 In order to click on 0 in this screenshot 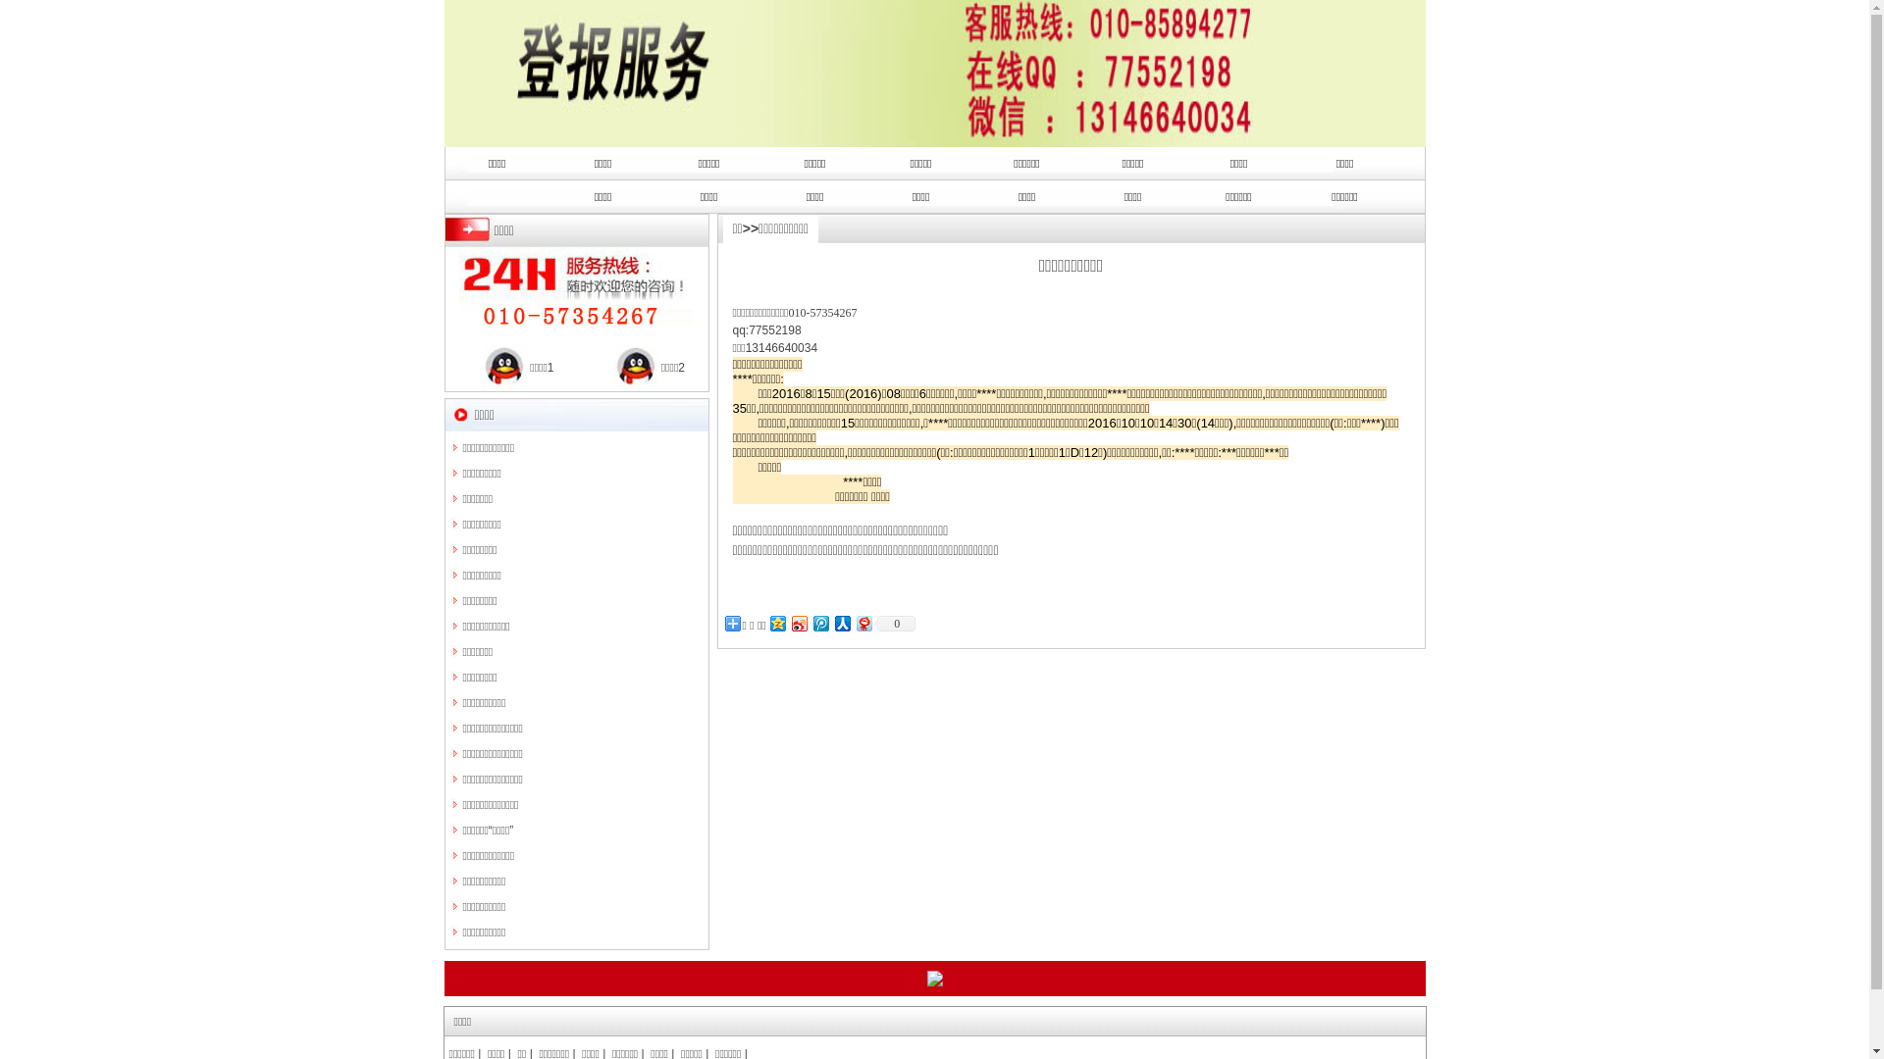, I will do `click(895, 624)`.